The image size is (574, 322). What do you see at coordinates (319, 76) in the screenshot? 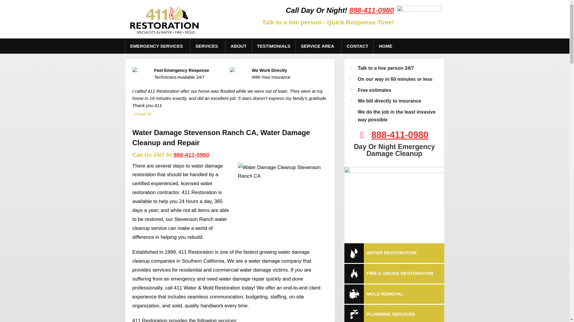
I see `Agua Dulce CA` at bounding box center [319, 76].